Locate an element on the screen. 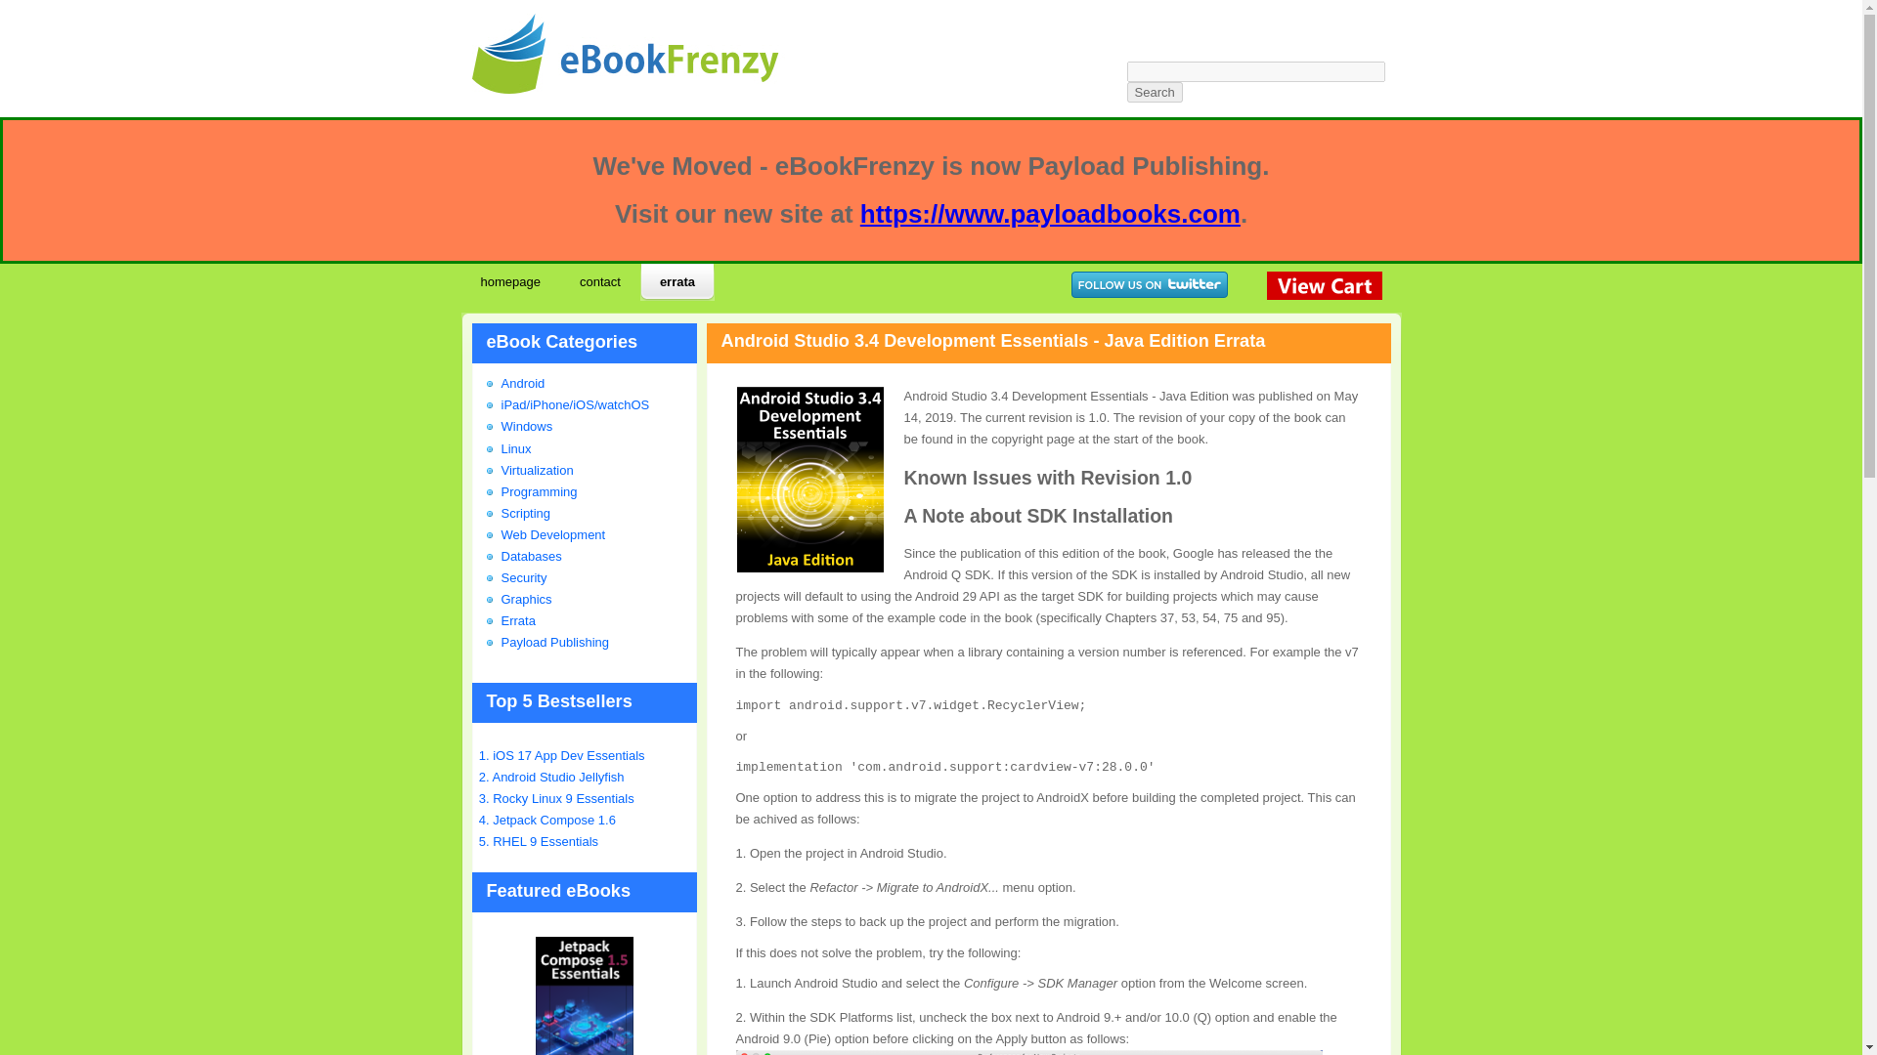  Virtualization is located at coordinates (536, 471).